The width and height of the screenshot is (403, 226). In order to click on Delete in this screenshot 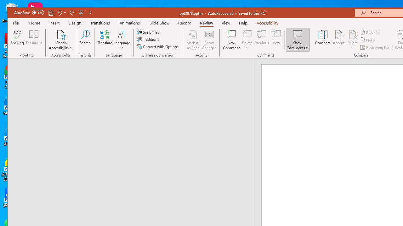, I will do `click(247, 34)`.